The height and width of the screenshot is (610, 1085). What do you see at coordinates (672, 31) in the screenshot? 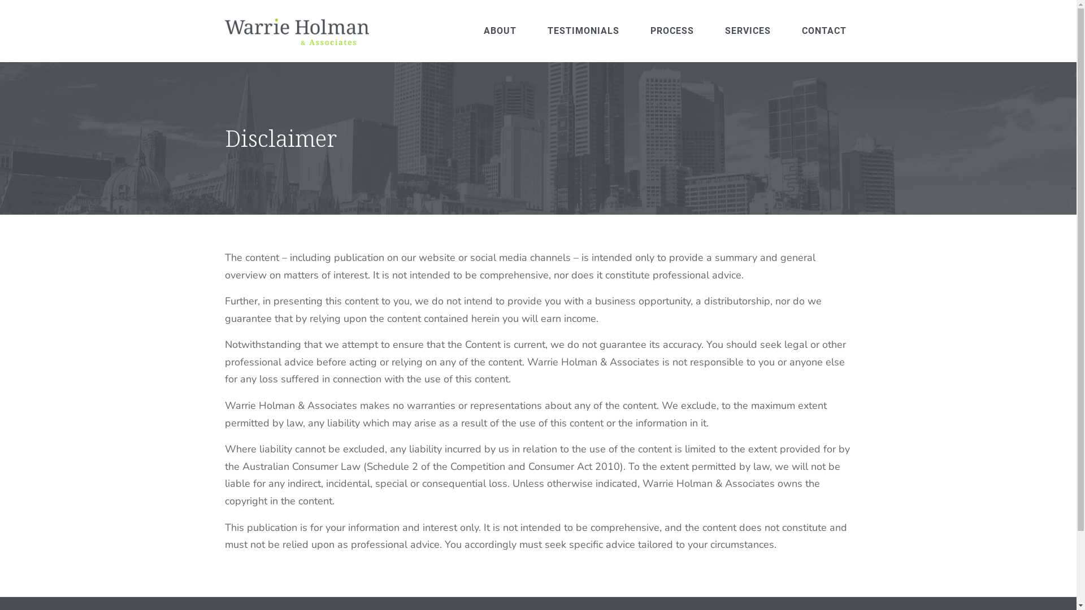
I see `PROCESS` at bounding box center [672, 31].